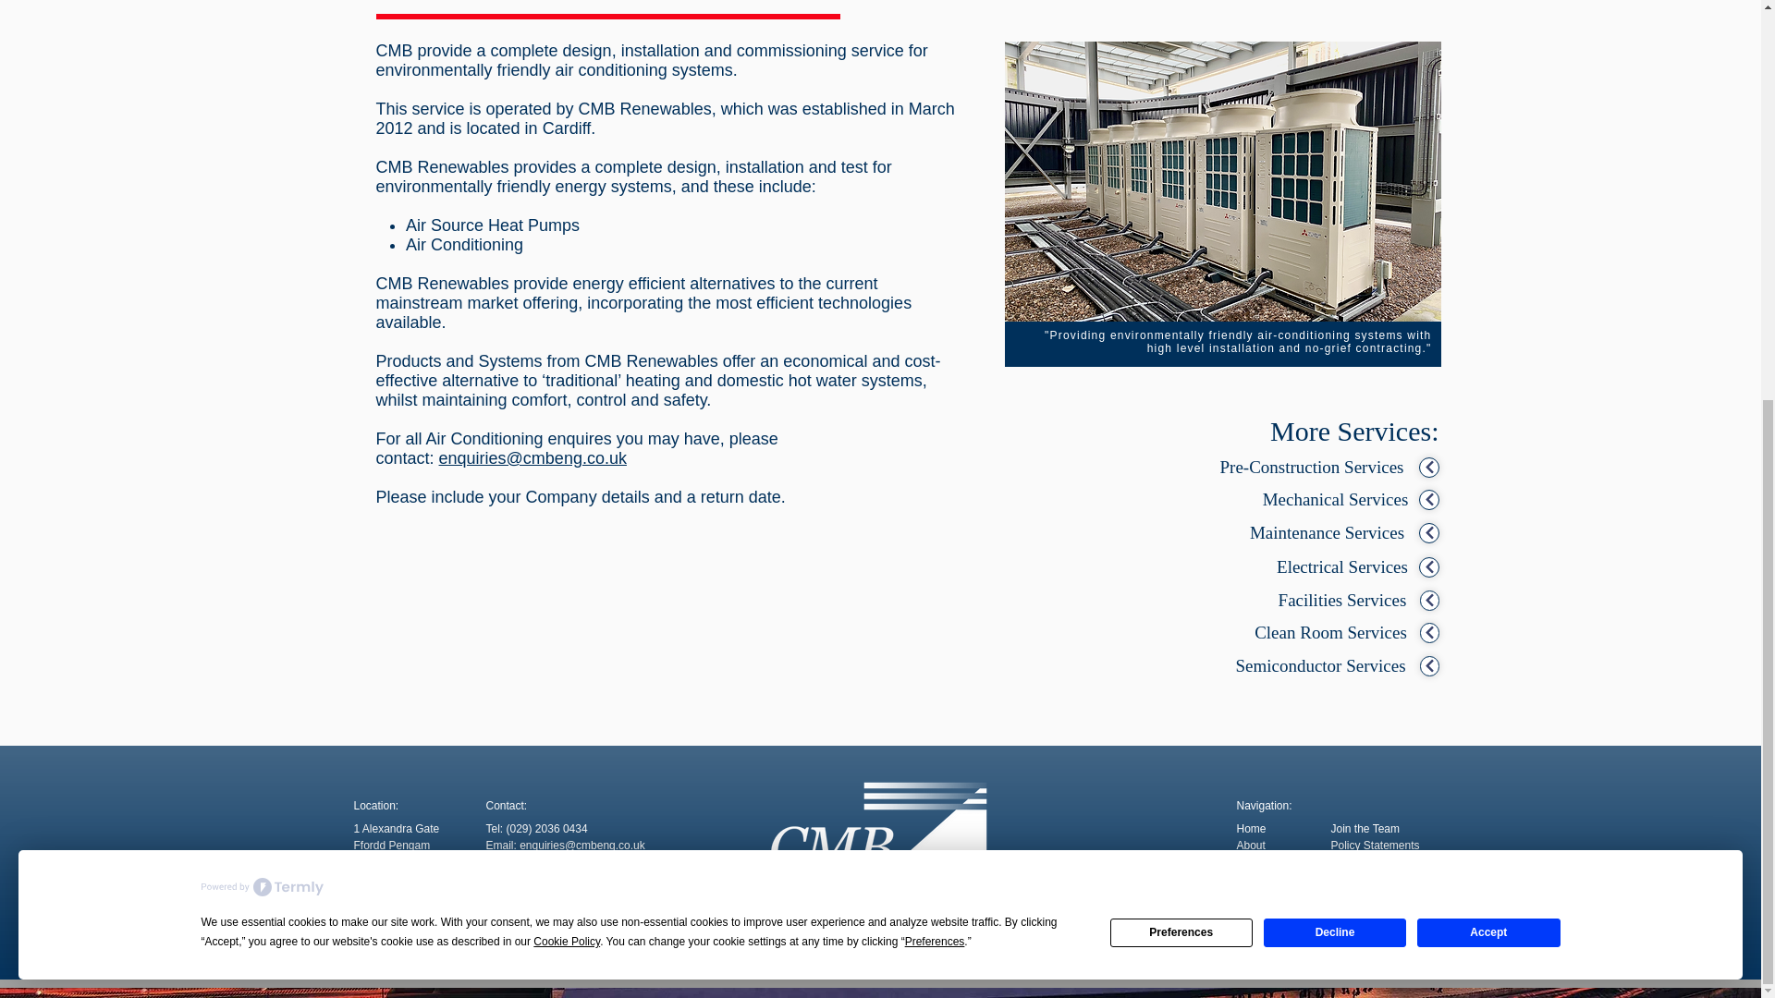 The image size is (1775, 998). What do you see at coordinates (1311, 468) in the screenshot?
I see `Pre-Construction Services` at bounding box center [1311, 468].